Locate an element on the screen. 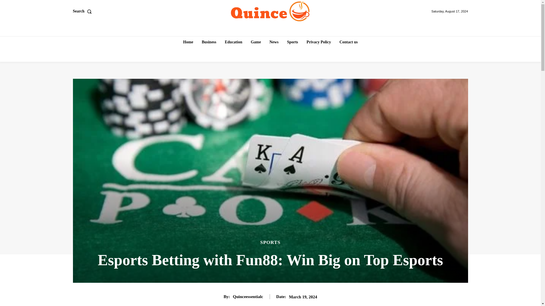 The image size is (545, 306). Search is located at coordinates (83, 11).